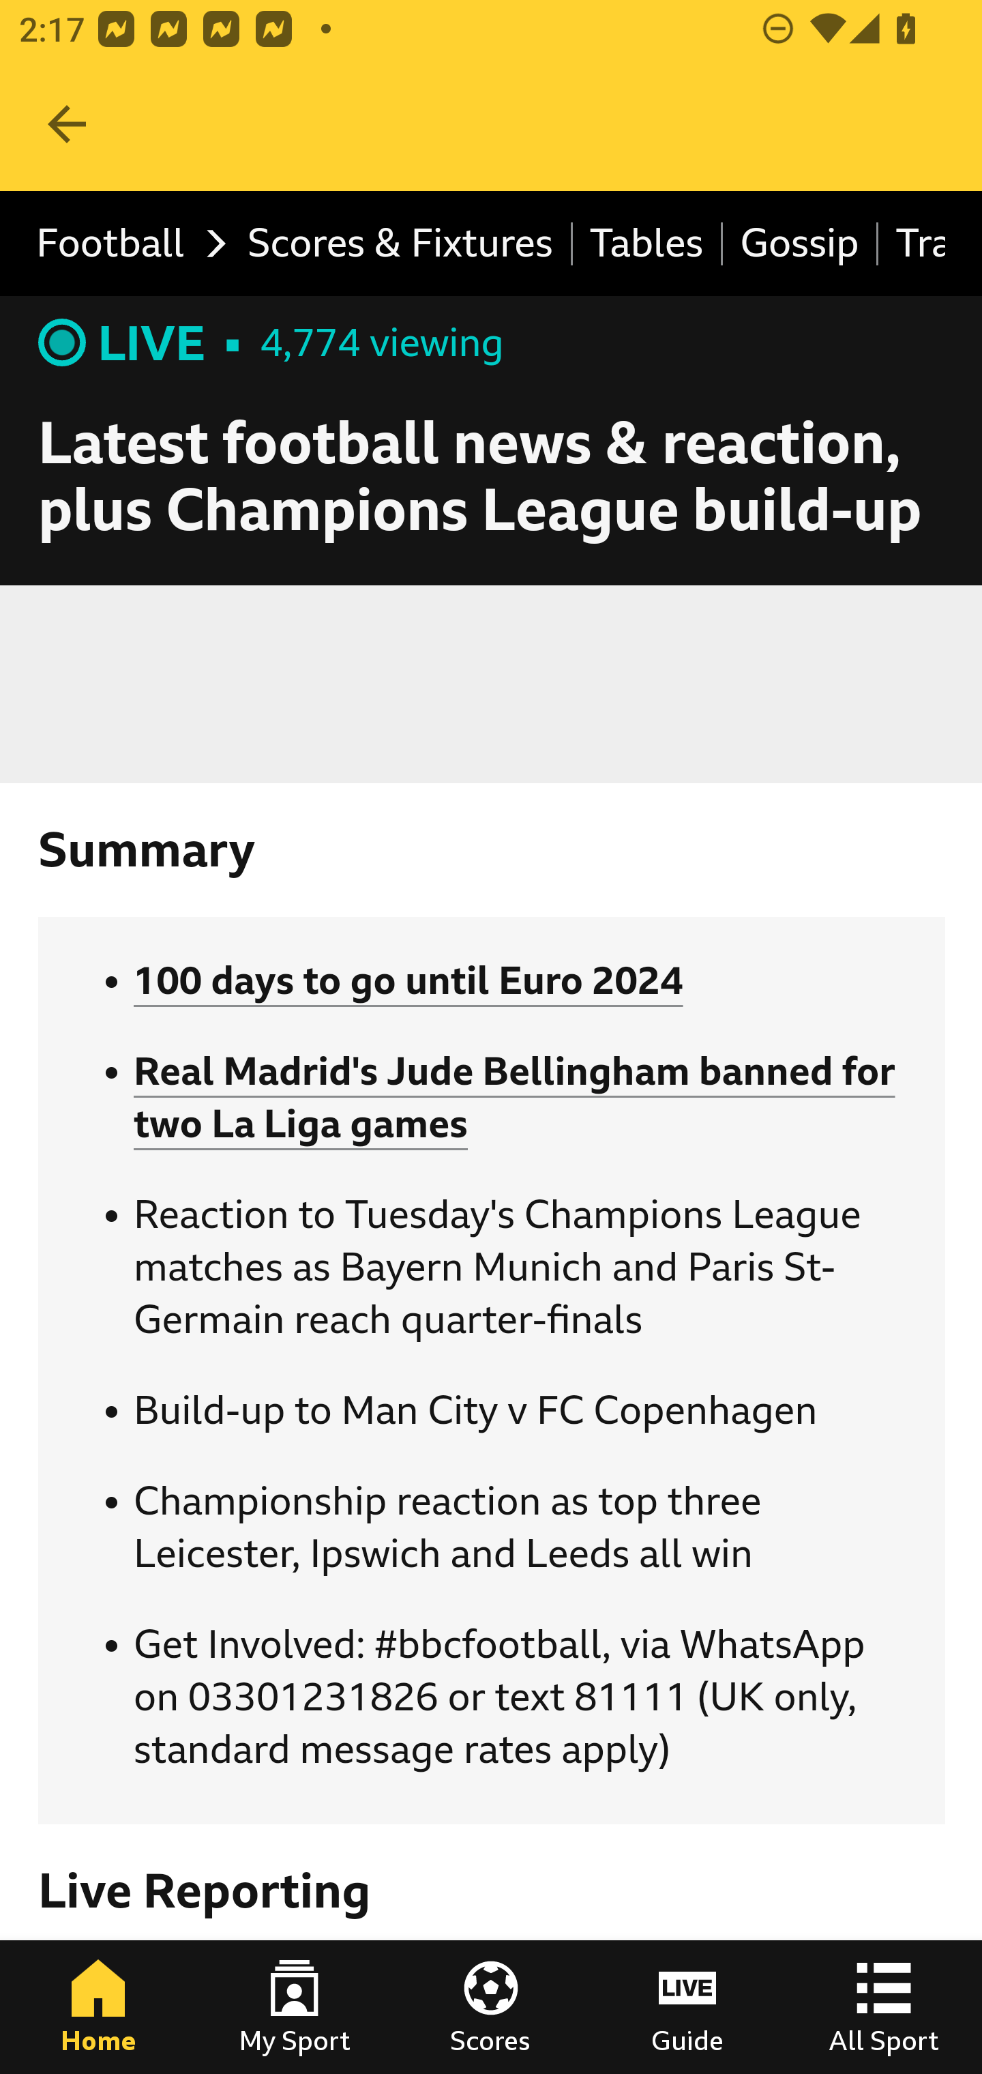 This screenshot has height=2074, width=982. What do you see at coordinates (67, 124) in the screenshot?
I see `Navigate up` at bounding box center [67, 124].